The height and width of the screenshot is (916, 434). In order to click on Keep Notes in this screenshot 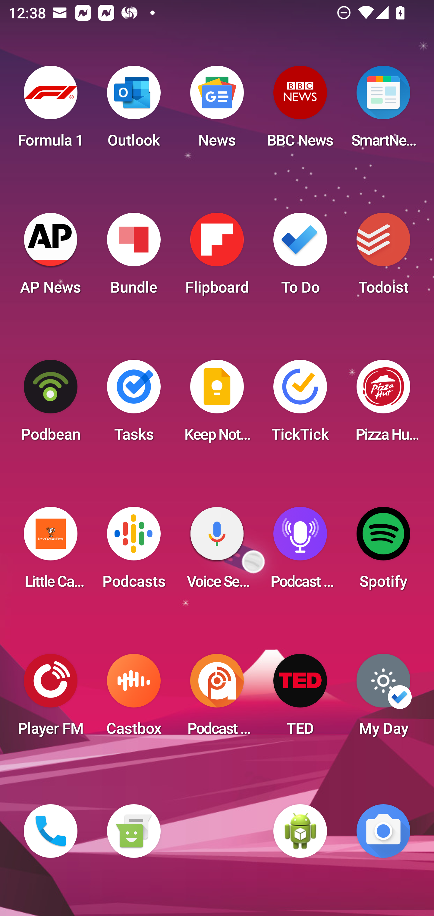, I will do `click(217, 404)`.